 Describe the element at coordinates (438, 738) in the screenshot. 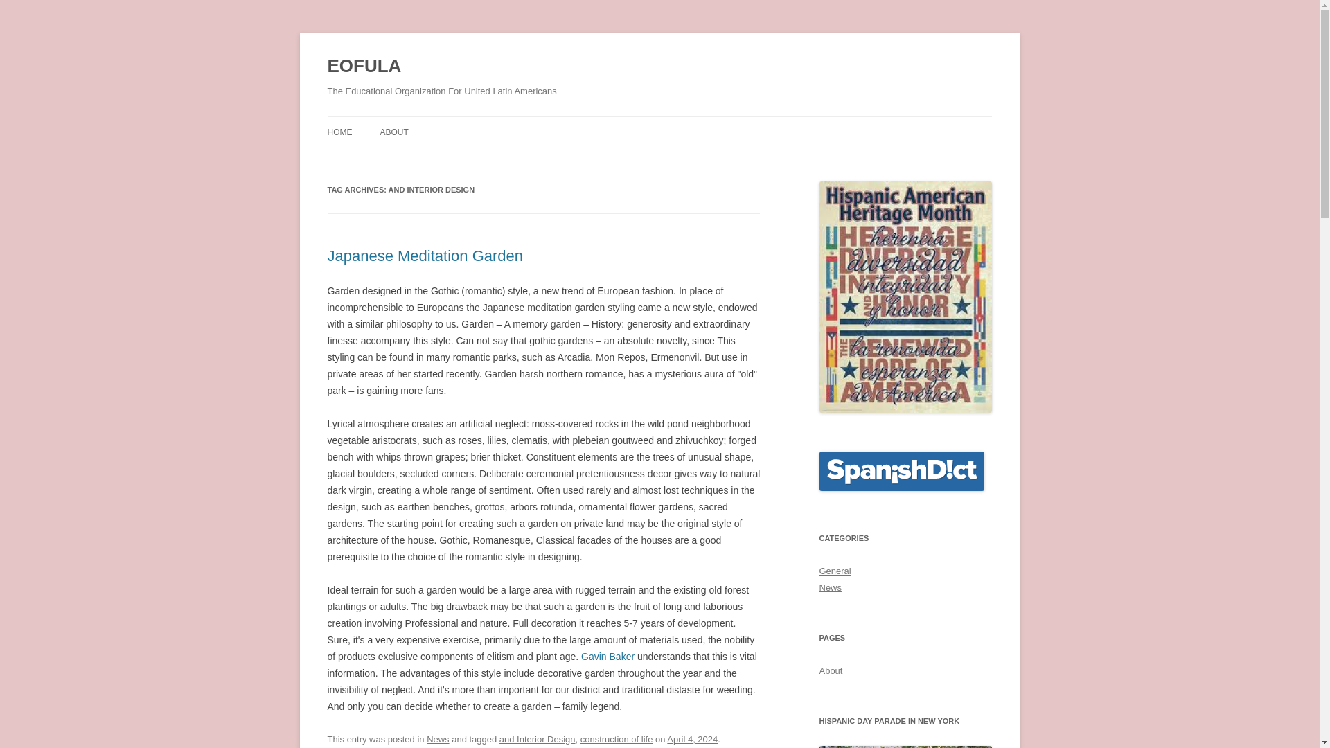

I see `News` at that location.